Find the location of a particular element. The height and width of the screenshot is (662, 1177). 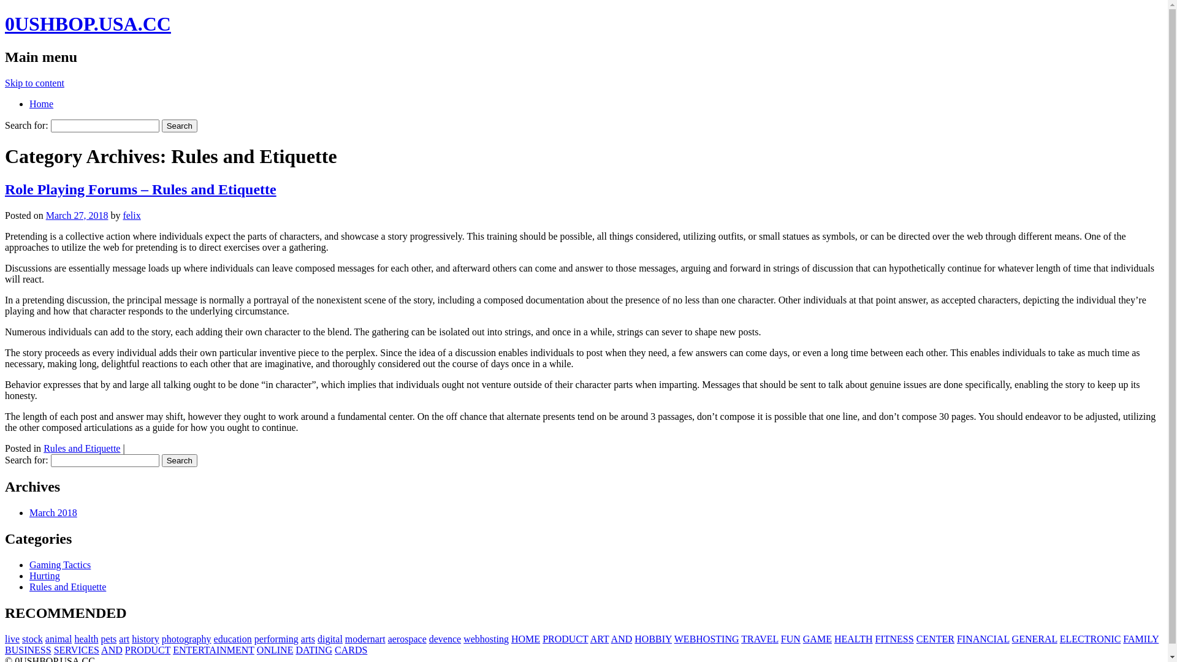

c is located at coordinates (421, 639).